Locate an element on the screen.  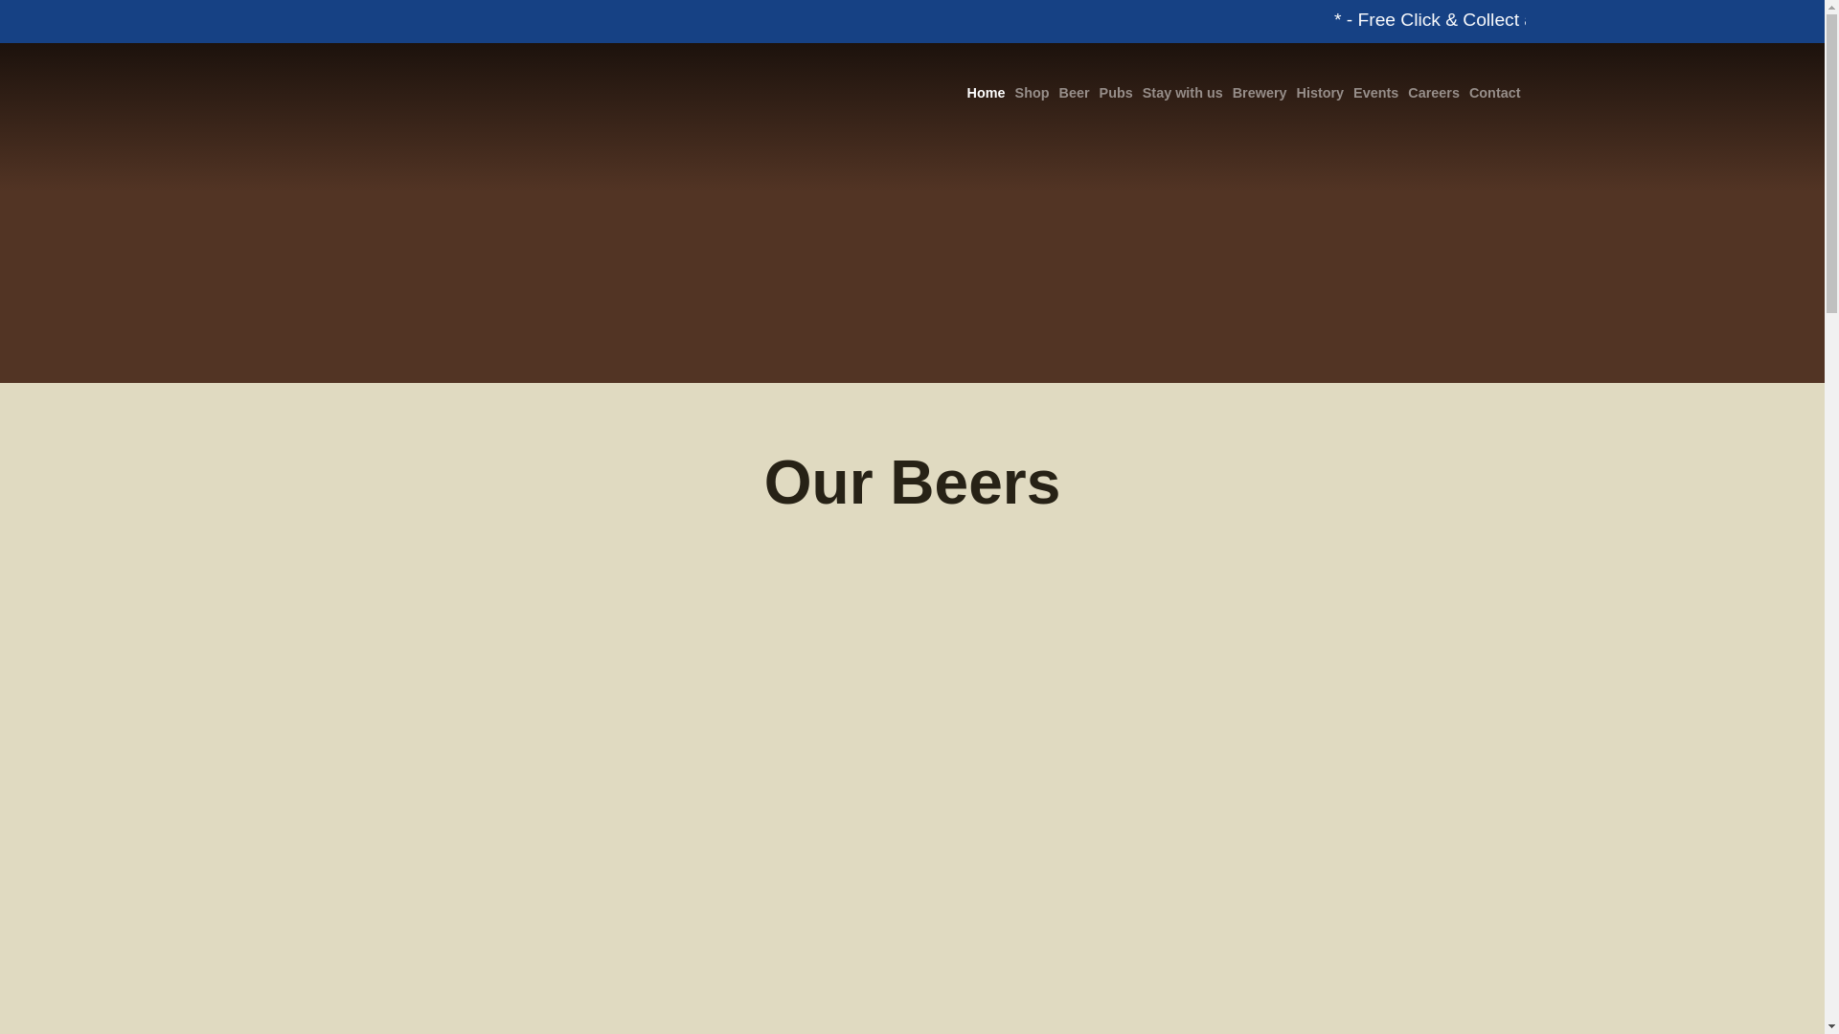
Pubs is located at coordinates (1116, 92).